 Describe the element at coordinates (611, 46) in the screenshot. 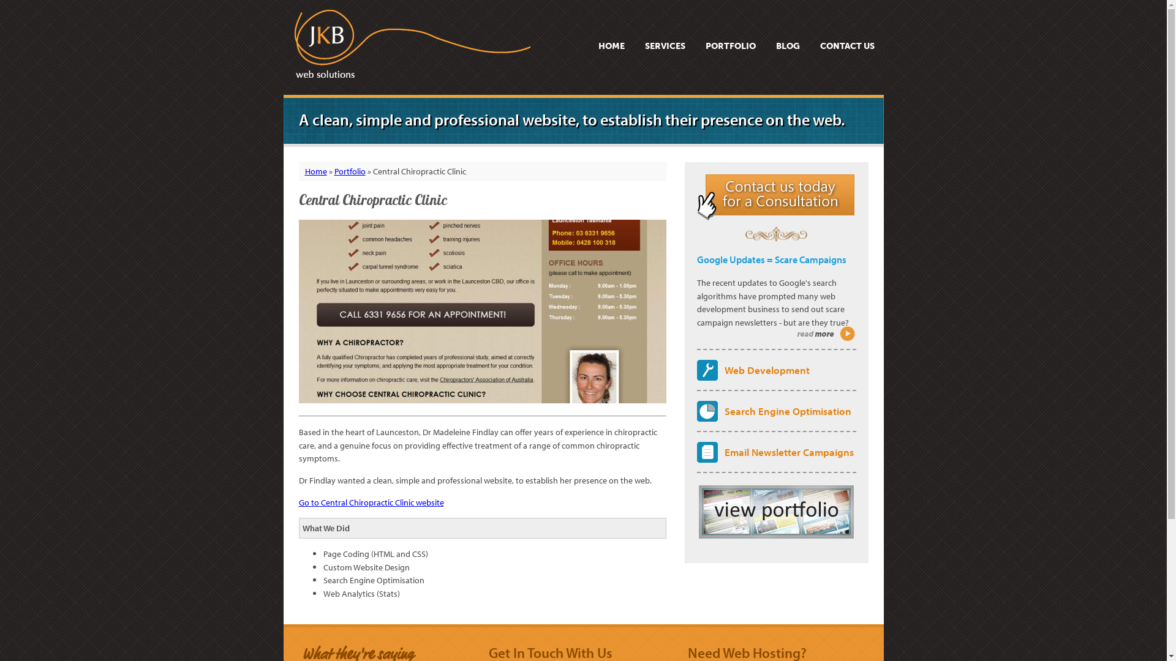

I see `HOME` at that location.